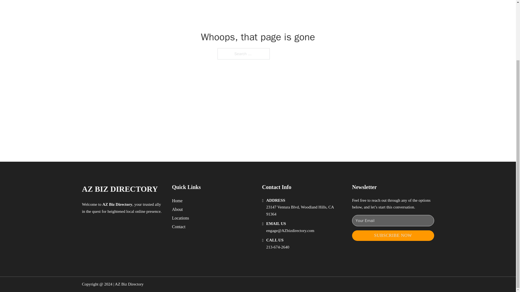 This screenshot has height=292, width=520. What do you see at coordinates (177, 201) in the screenshot?
I see `Home` at bounding box center [177, 201].